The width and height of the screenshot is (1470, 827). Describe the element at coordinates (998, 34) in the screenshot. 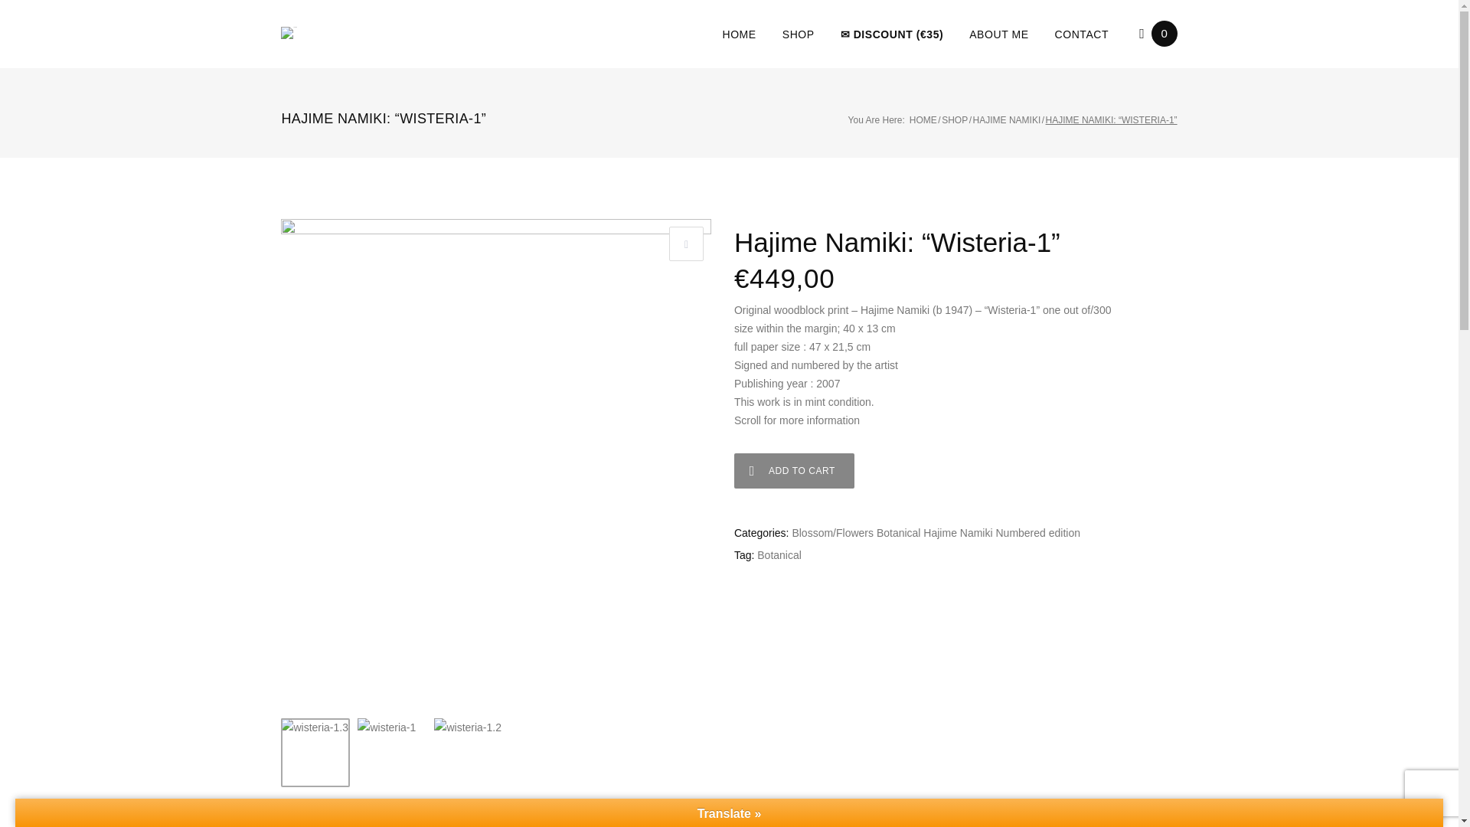

I see `ABOUT ME` at that location.